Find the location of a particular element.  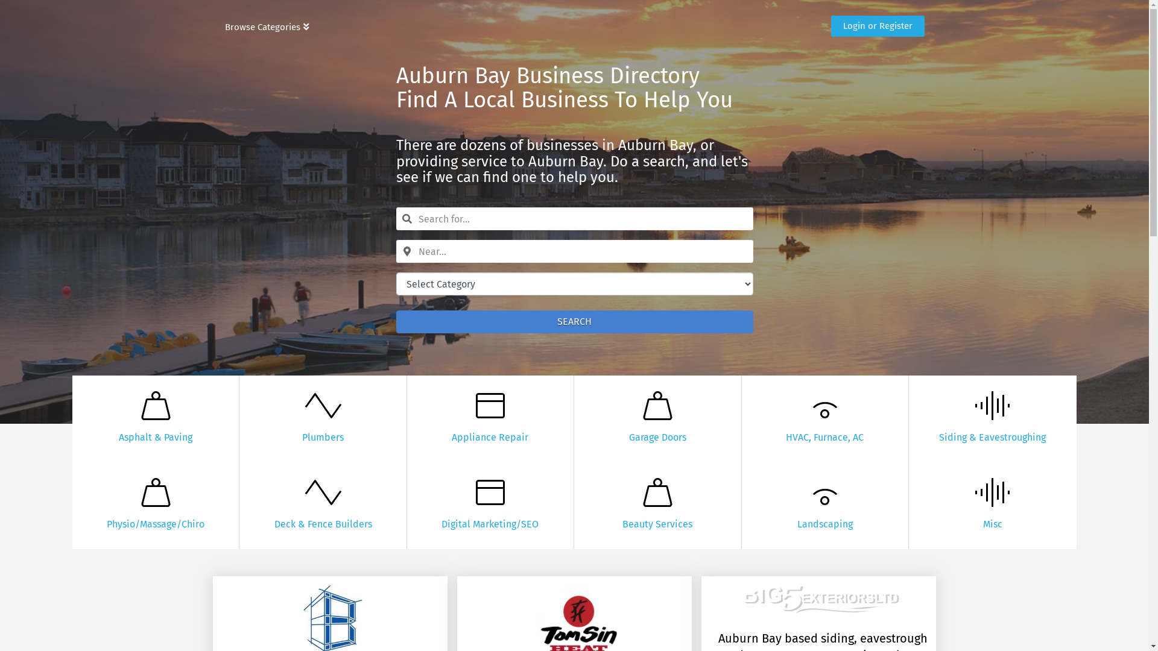

Login or Register is located at coordinates (878, 27).